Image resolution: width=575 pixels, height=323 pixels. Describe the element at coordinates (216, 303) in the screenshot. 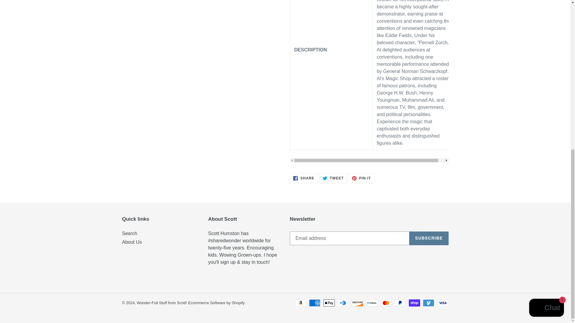

I see `Ecommerce Software by Shopify` at that location.